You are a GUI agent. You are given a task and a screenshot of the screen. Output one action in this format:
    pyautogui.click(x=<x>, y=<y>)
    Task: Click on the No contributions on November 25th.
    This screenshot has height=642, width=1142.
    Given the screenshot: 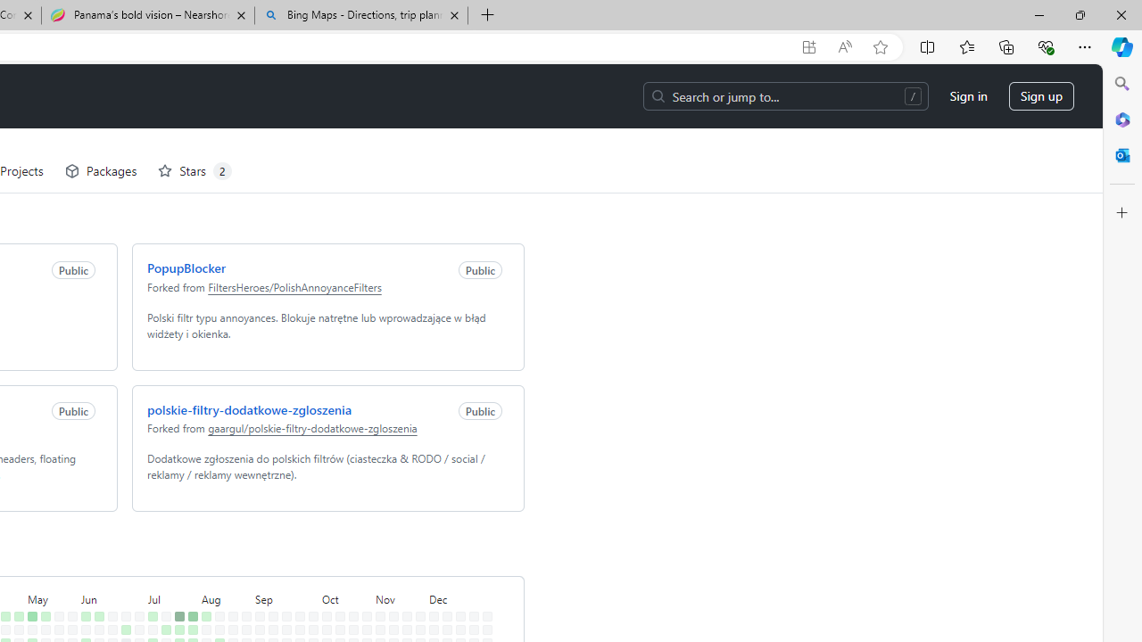 What is the action you would take?
    pyautogui.click(x=418, y=565)
    